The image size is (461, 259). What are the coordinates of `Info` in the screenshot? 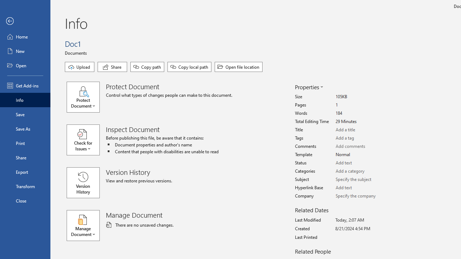 It's located at (25, 100).